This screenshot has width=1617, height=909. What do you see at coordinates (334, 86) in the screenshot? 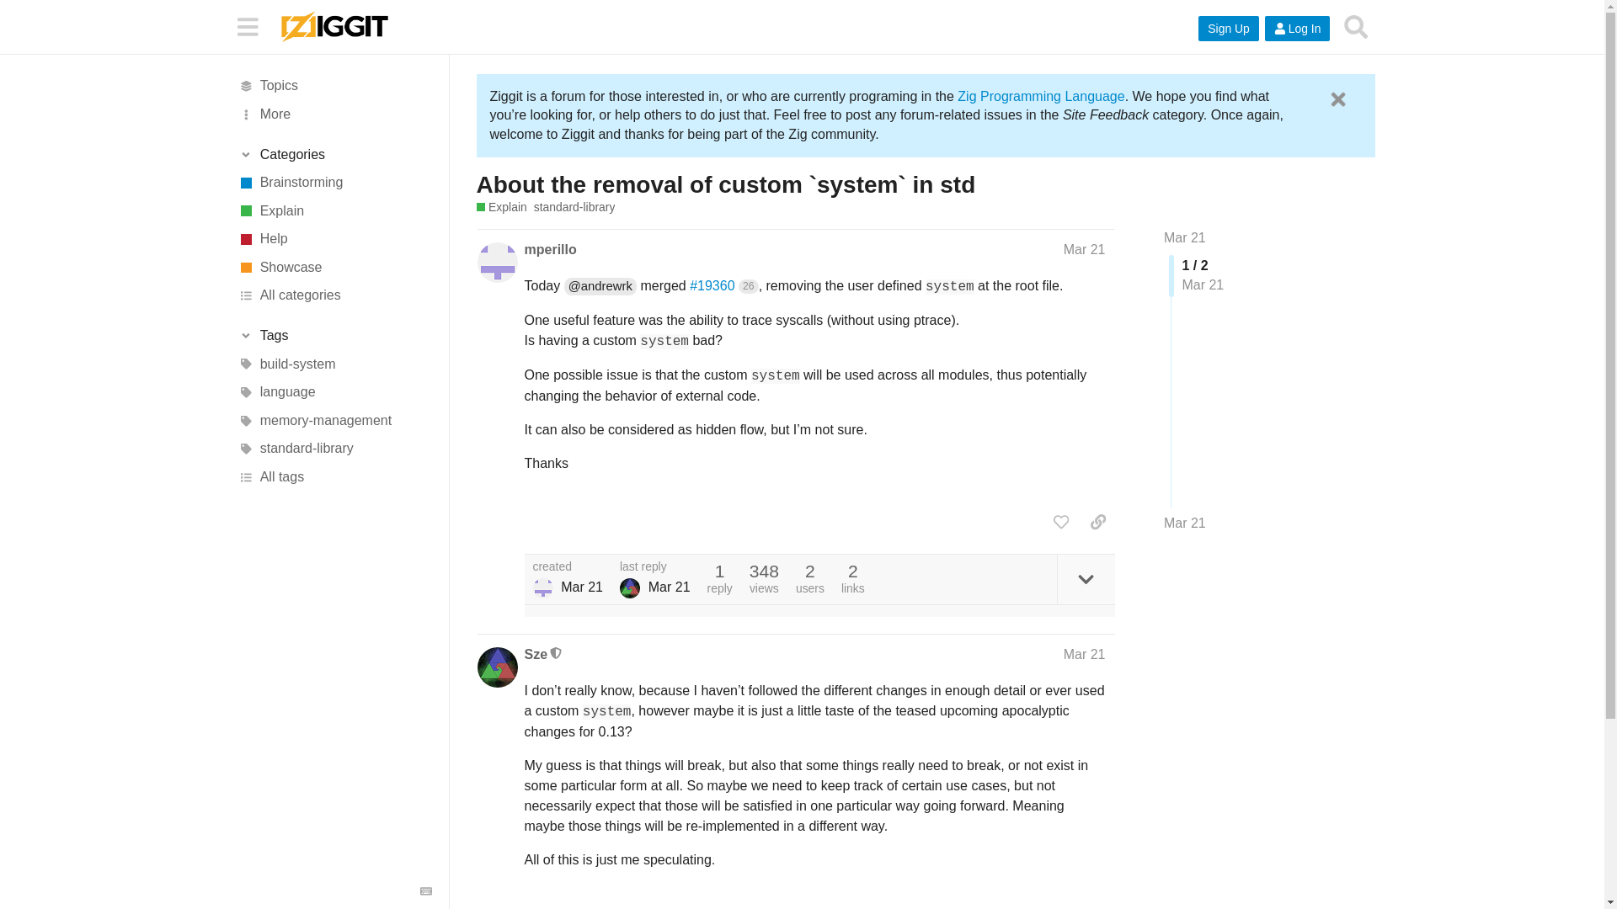
I see `All topics` at bounding box center [334, 86].